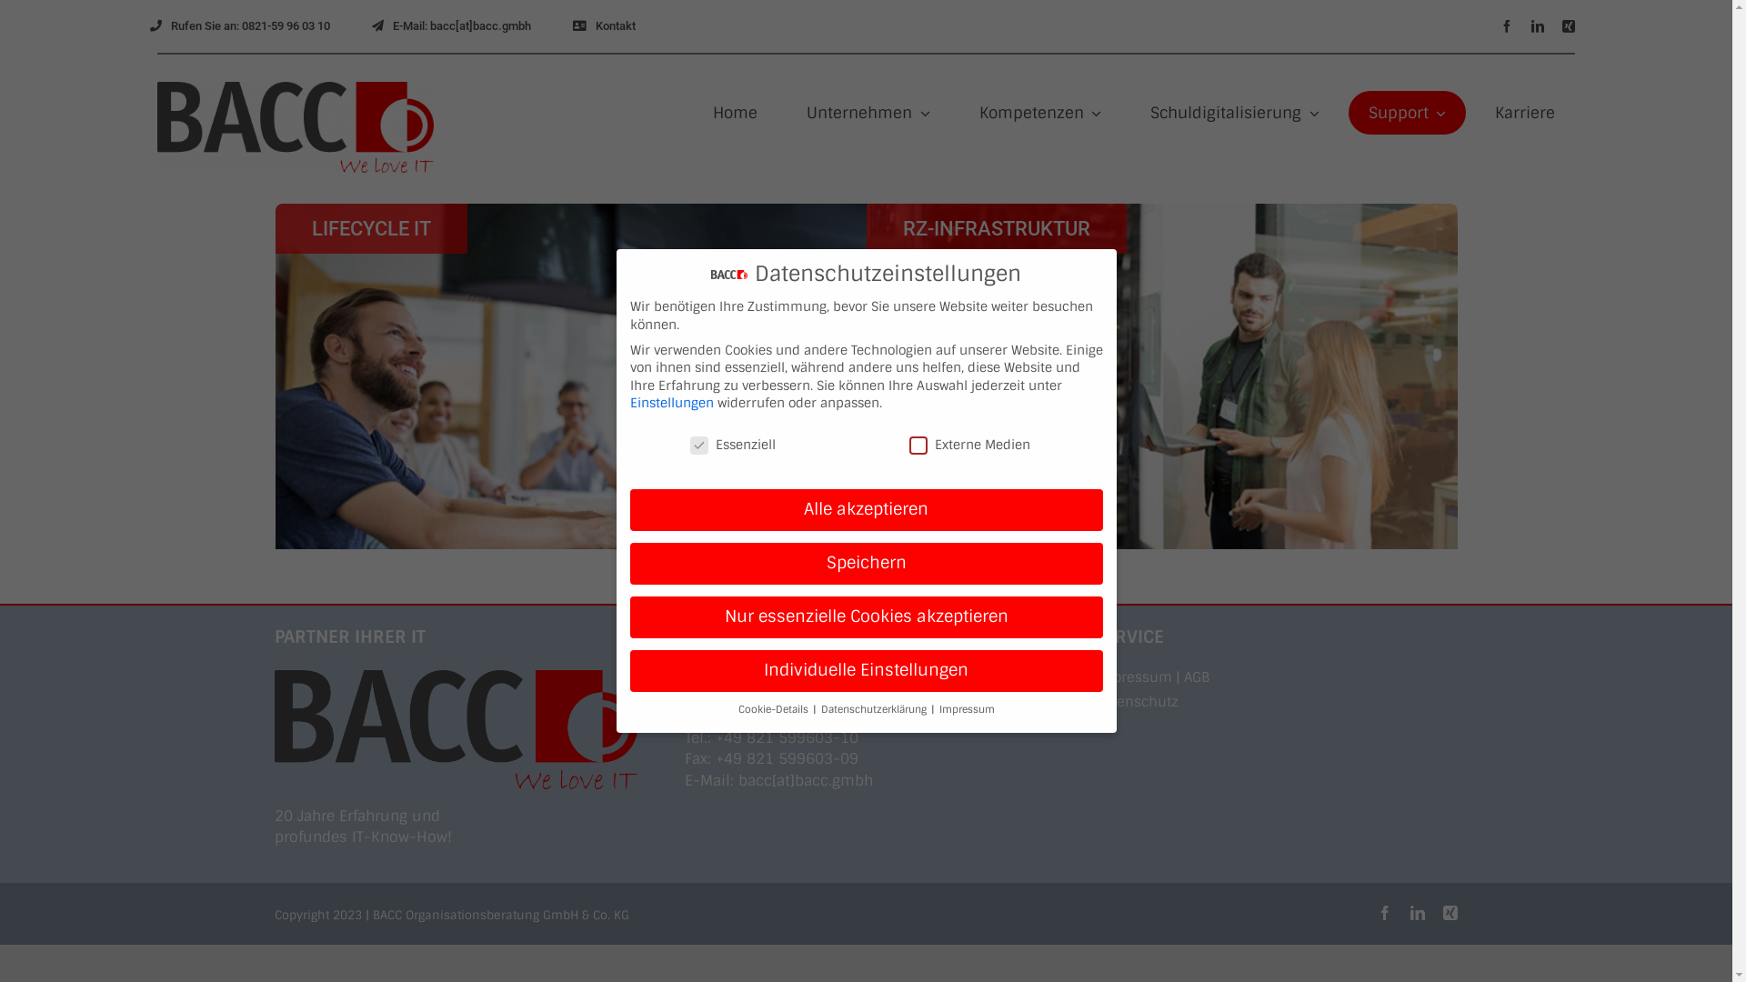 The width and height of the screenshot is (1746, 982). I want to click on Rufen Sie an: 0821-59 96 03 10, so click(240, 26).